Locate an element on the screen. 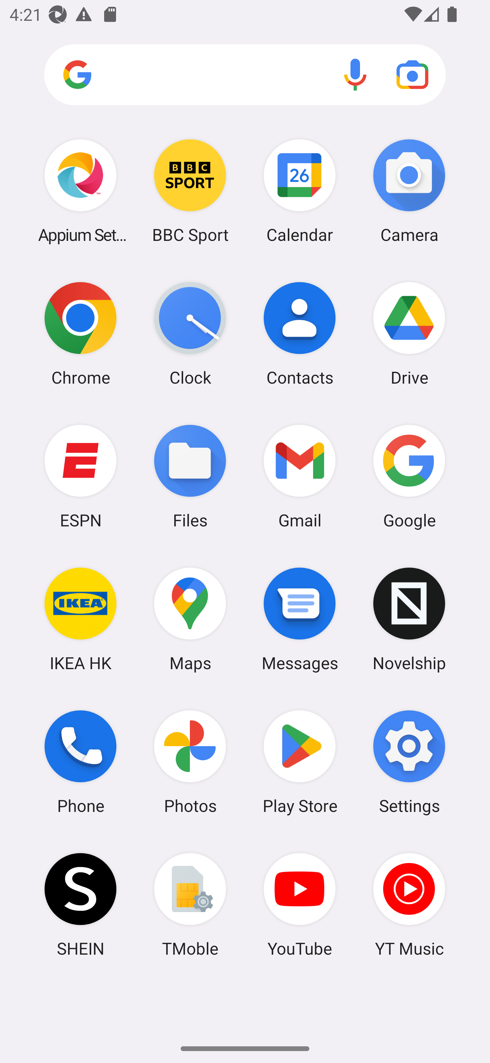 Image resolution: width=490 pixels, height=1063 pixels. YT Music is located at coordinates (409, 905).